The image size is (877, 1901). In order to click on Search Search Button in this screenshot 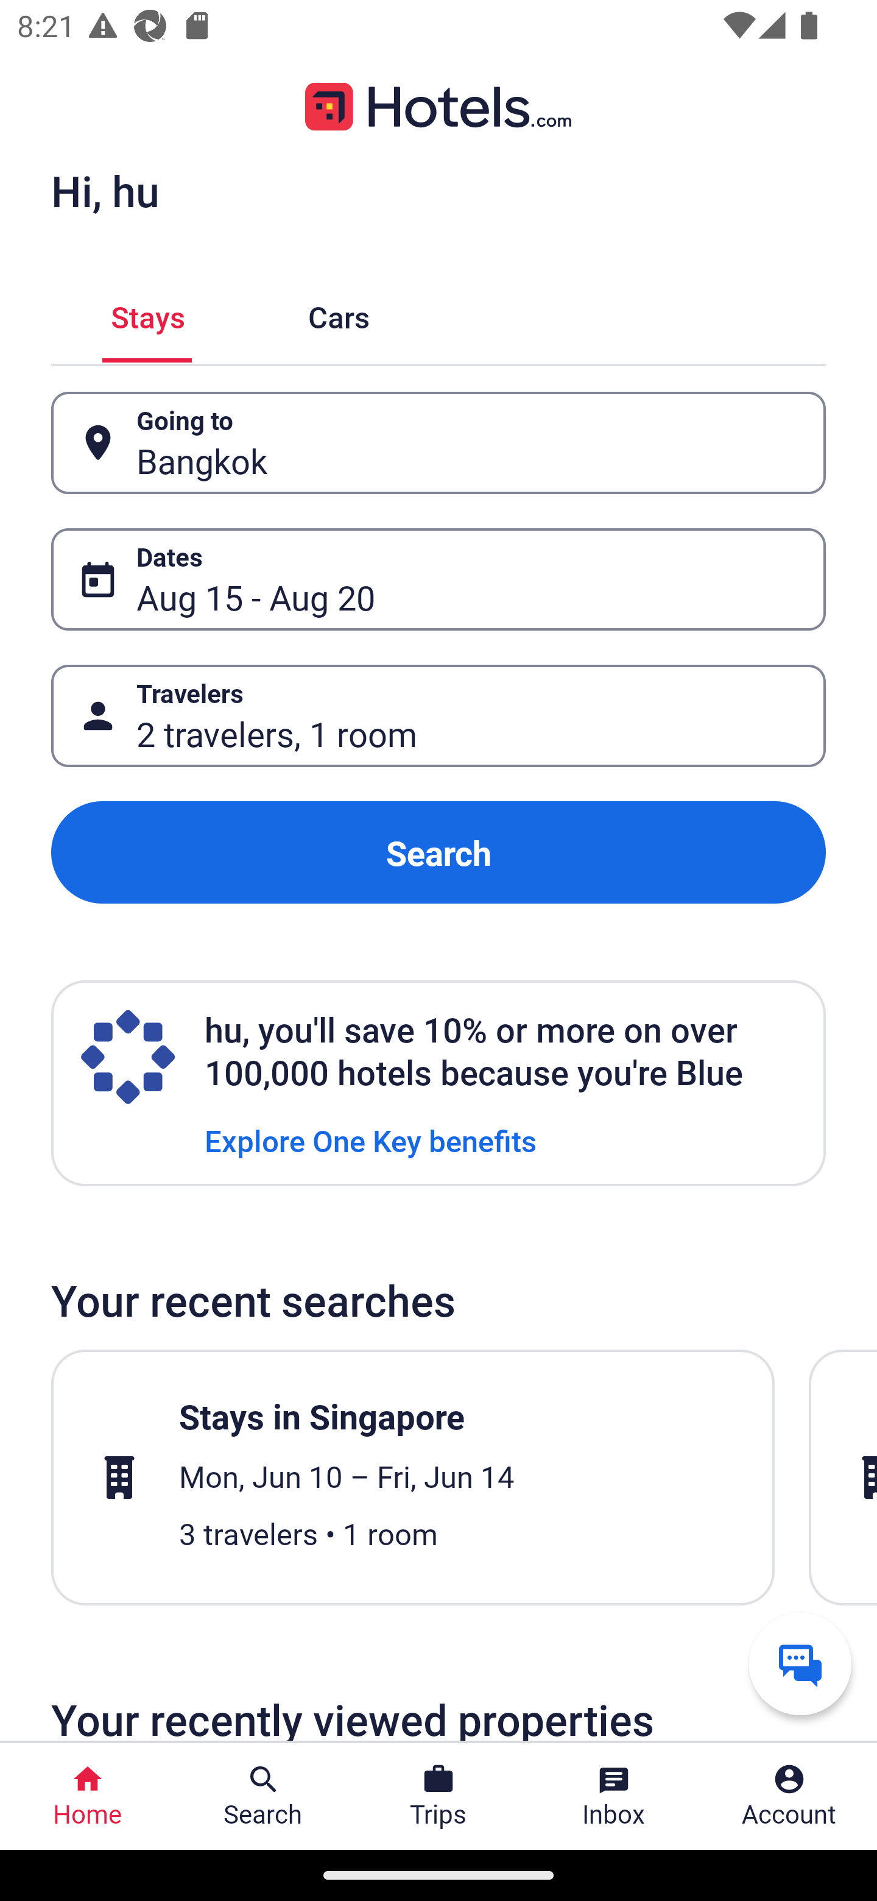, I will do `click(263, 1796)`.